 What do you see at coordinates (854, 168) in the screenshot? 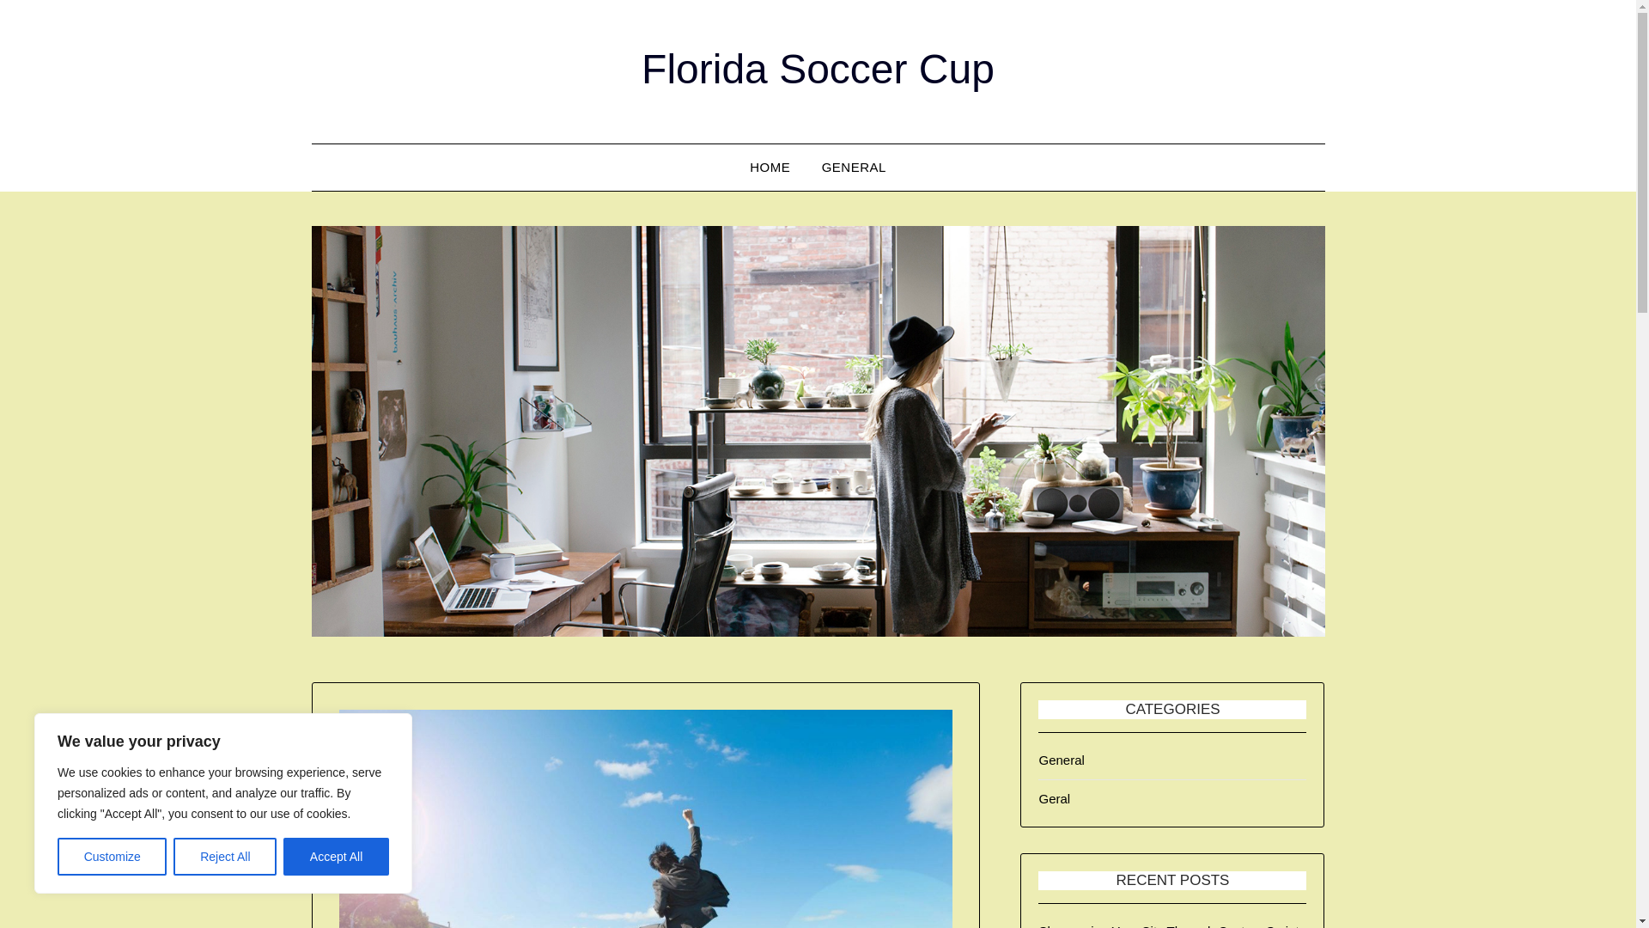
I see `GENERAL` at bounding box center [854, 168].